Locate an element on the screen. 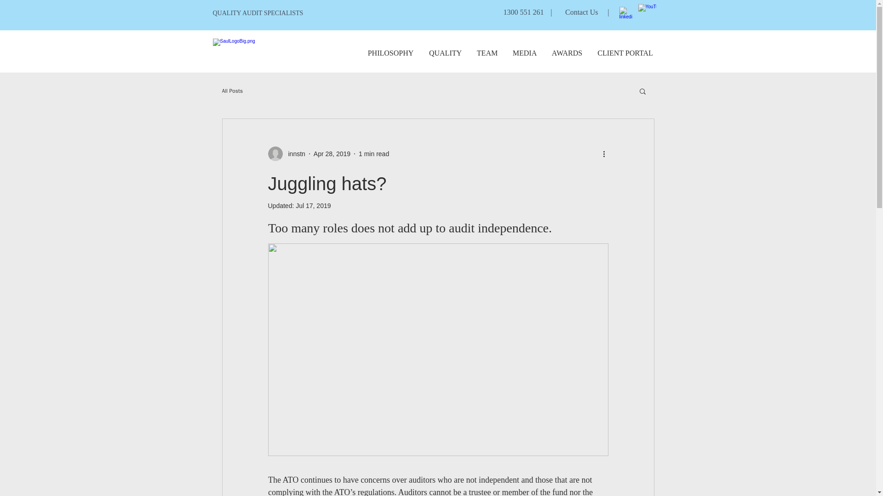 This screenshot has width=883, height=496. Jul 17, 2019 is located at coordinates (313, 205).